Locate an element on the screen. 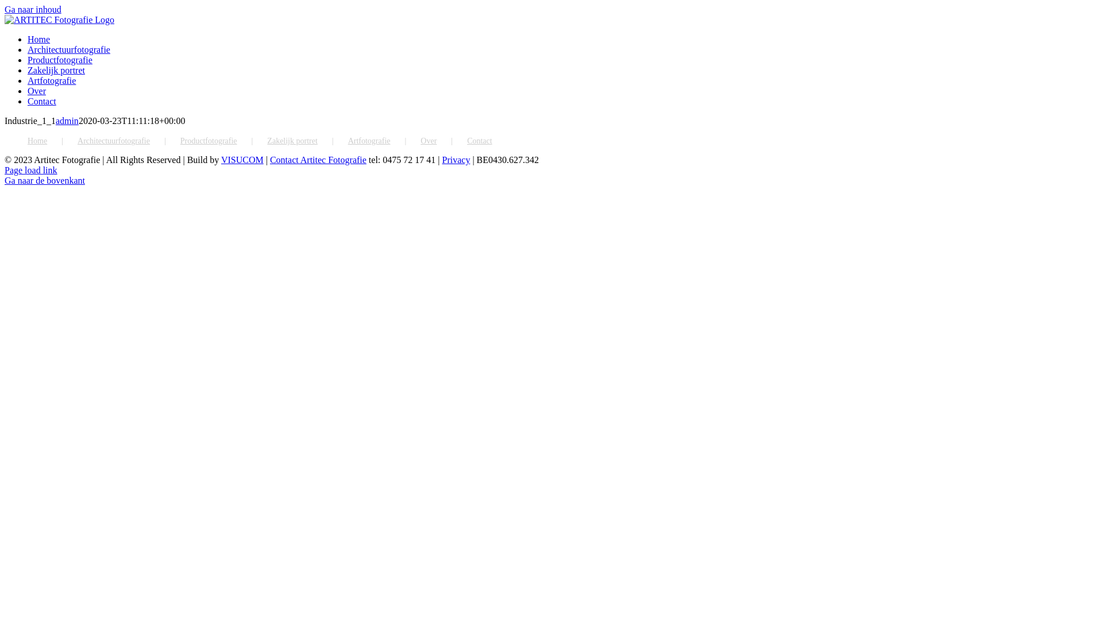 The height and width of the screenshot is (620, 1103). Zakelijk portret is located at coordinates (56, 70).